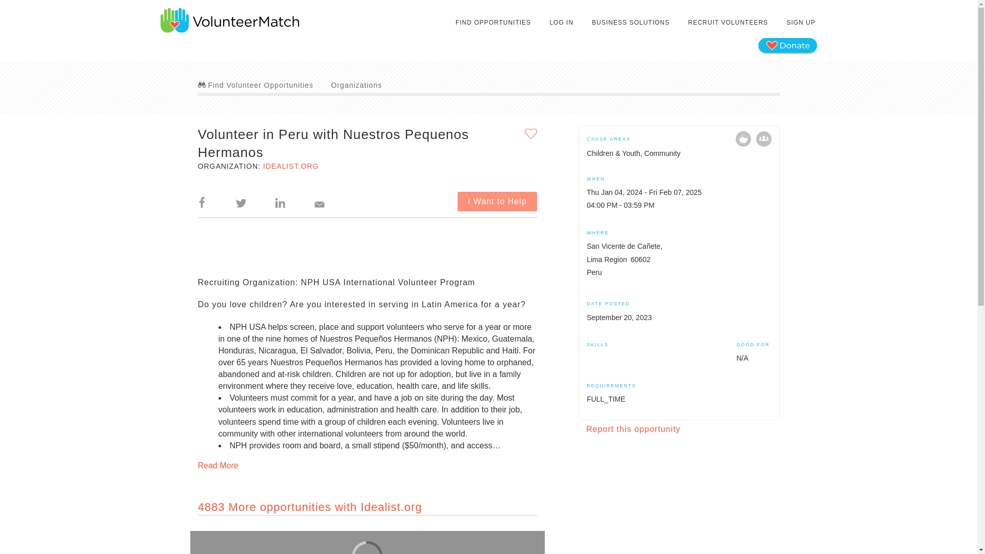  I want to click on IDEALIST.ORG, so click(290, 166).